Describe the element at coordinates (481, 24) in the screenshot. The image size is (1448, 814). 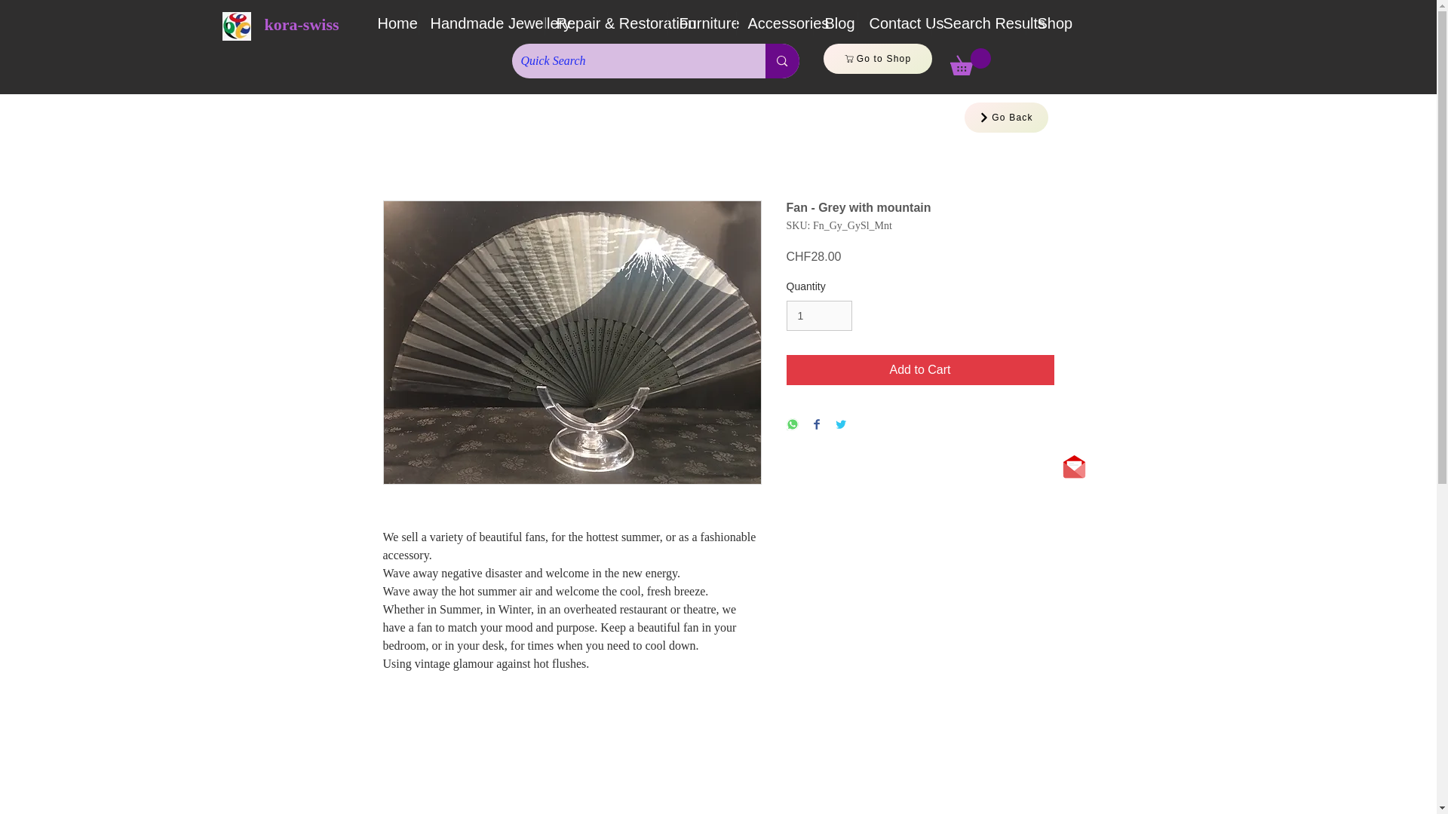
I see `Handmade Jewellery` at that location.